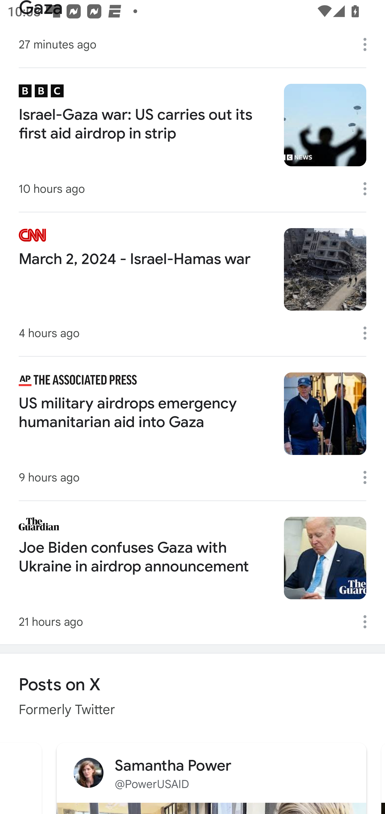  What do you see at coordinates (368, 477) in the screenshot?
I see `More options` at bounding box center [368, 477].